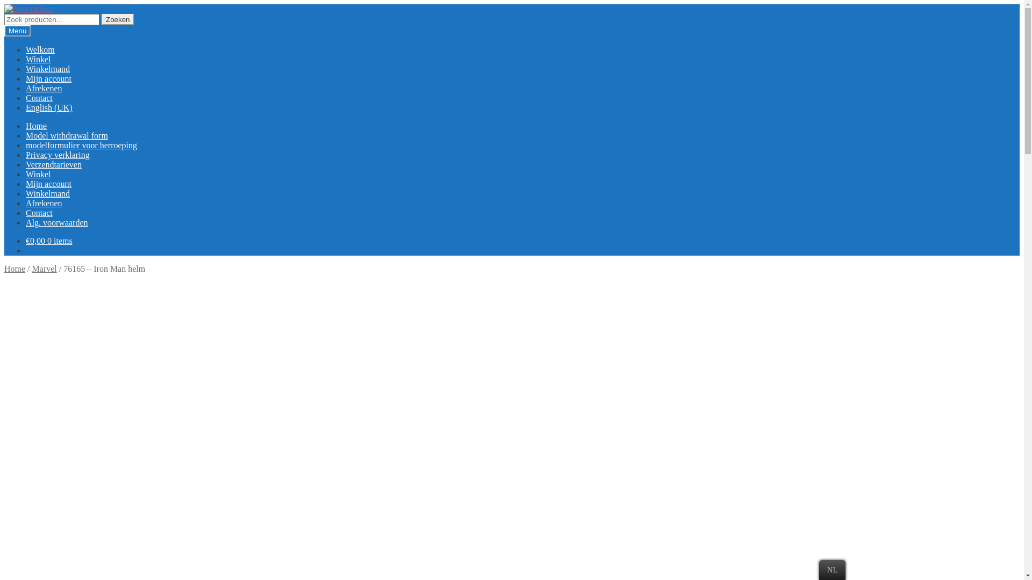 This screenshot has width=1032, height=580. I want to click on Mijn account, so click(48, 78).